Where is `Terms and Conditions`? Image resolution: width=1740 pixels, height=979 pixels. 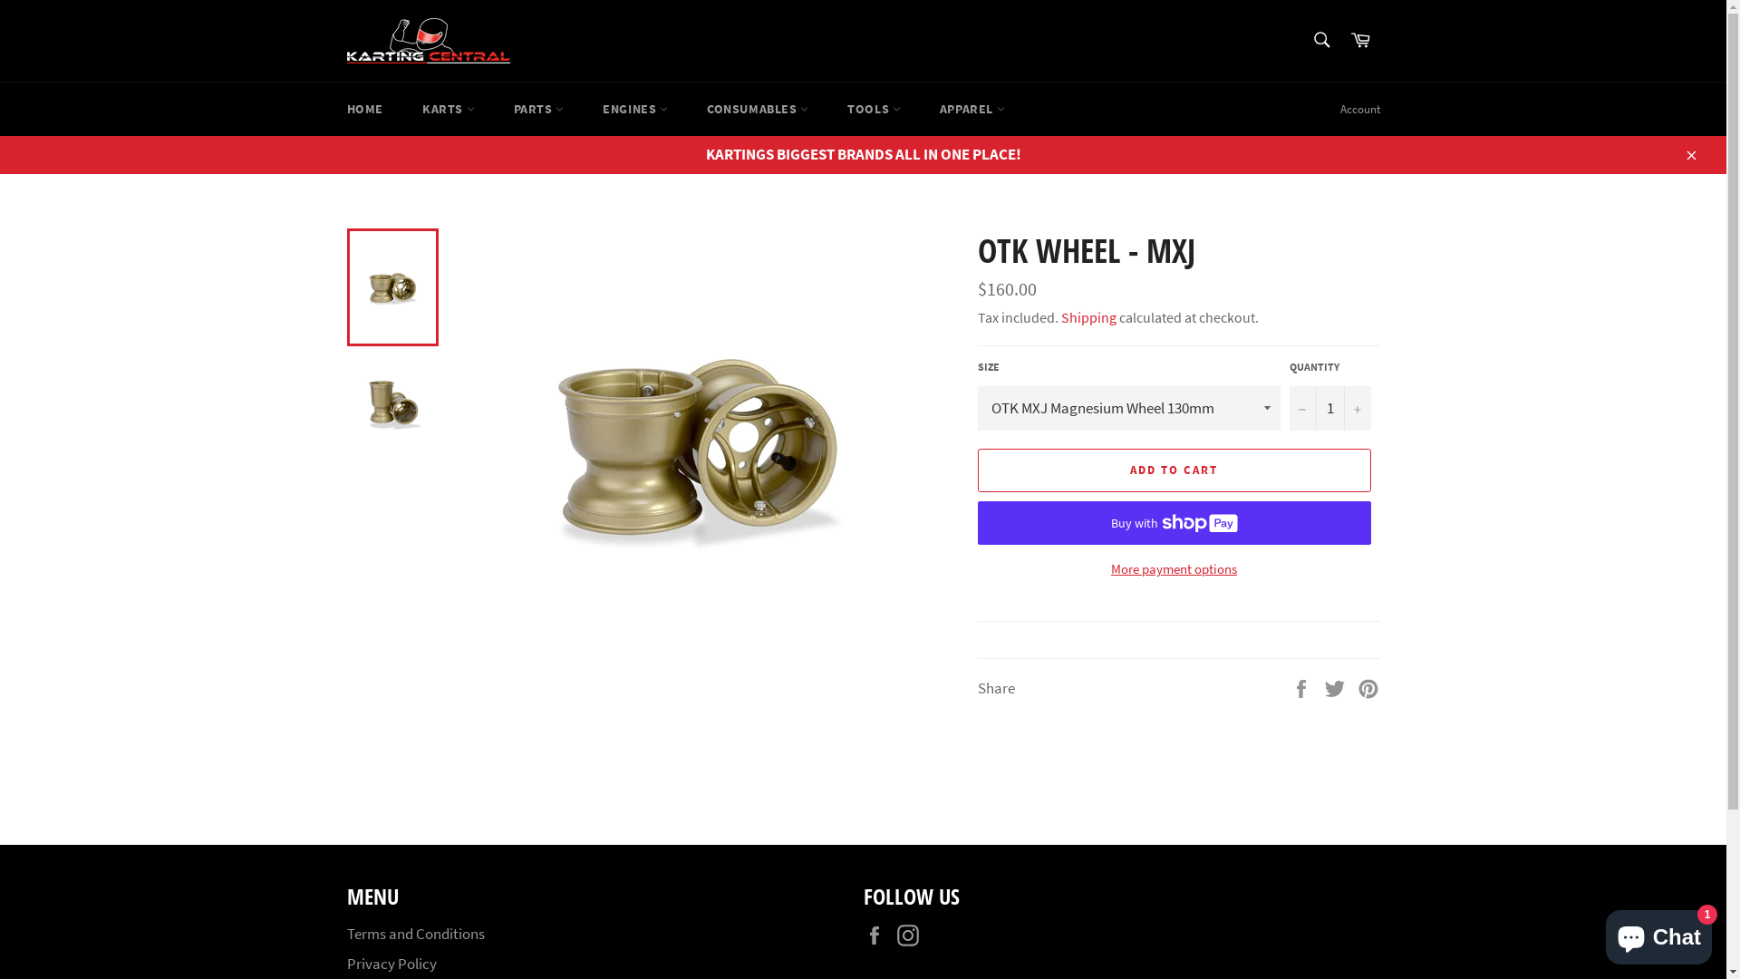
Terms and Conditions is located at coordinates (415, 934).